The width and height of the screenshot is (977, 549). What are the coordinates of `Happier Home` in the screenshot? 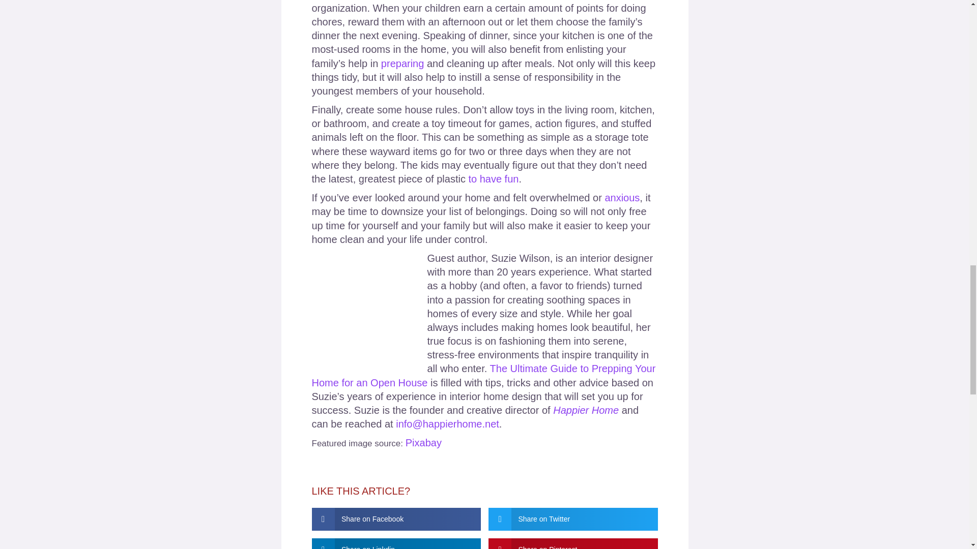 It's located at (585, 410).